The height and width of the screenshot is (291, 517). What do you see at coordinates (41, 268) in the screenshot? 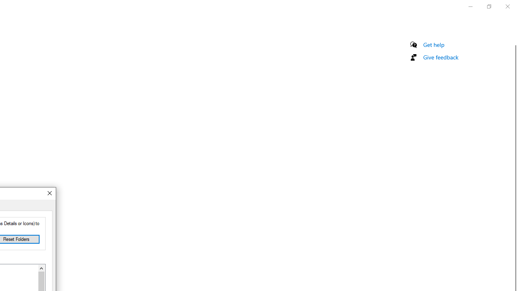
I see `Line up` at bounding box center [41, 268].